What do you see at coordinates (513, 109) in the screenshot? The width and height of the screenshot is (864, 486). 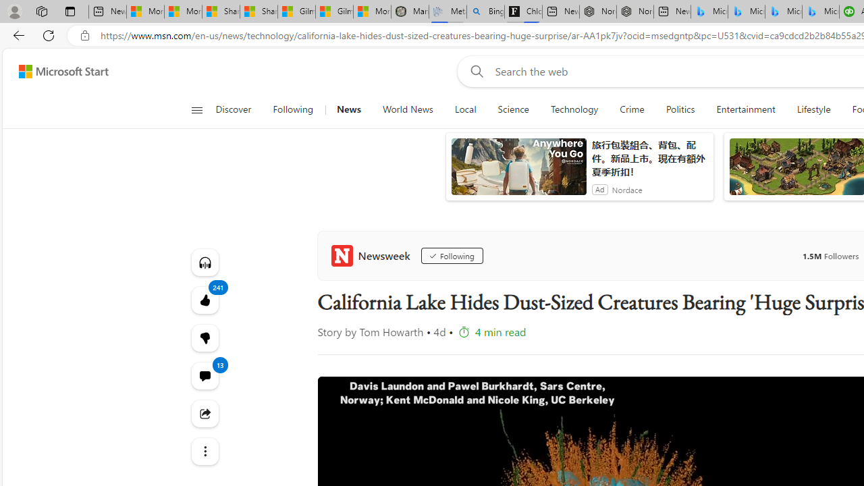 I see `Science` at bounding box center [513, 109].